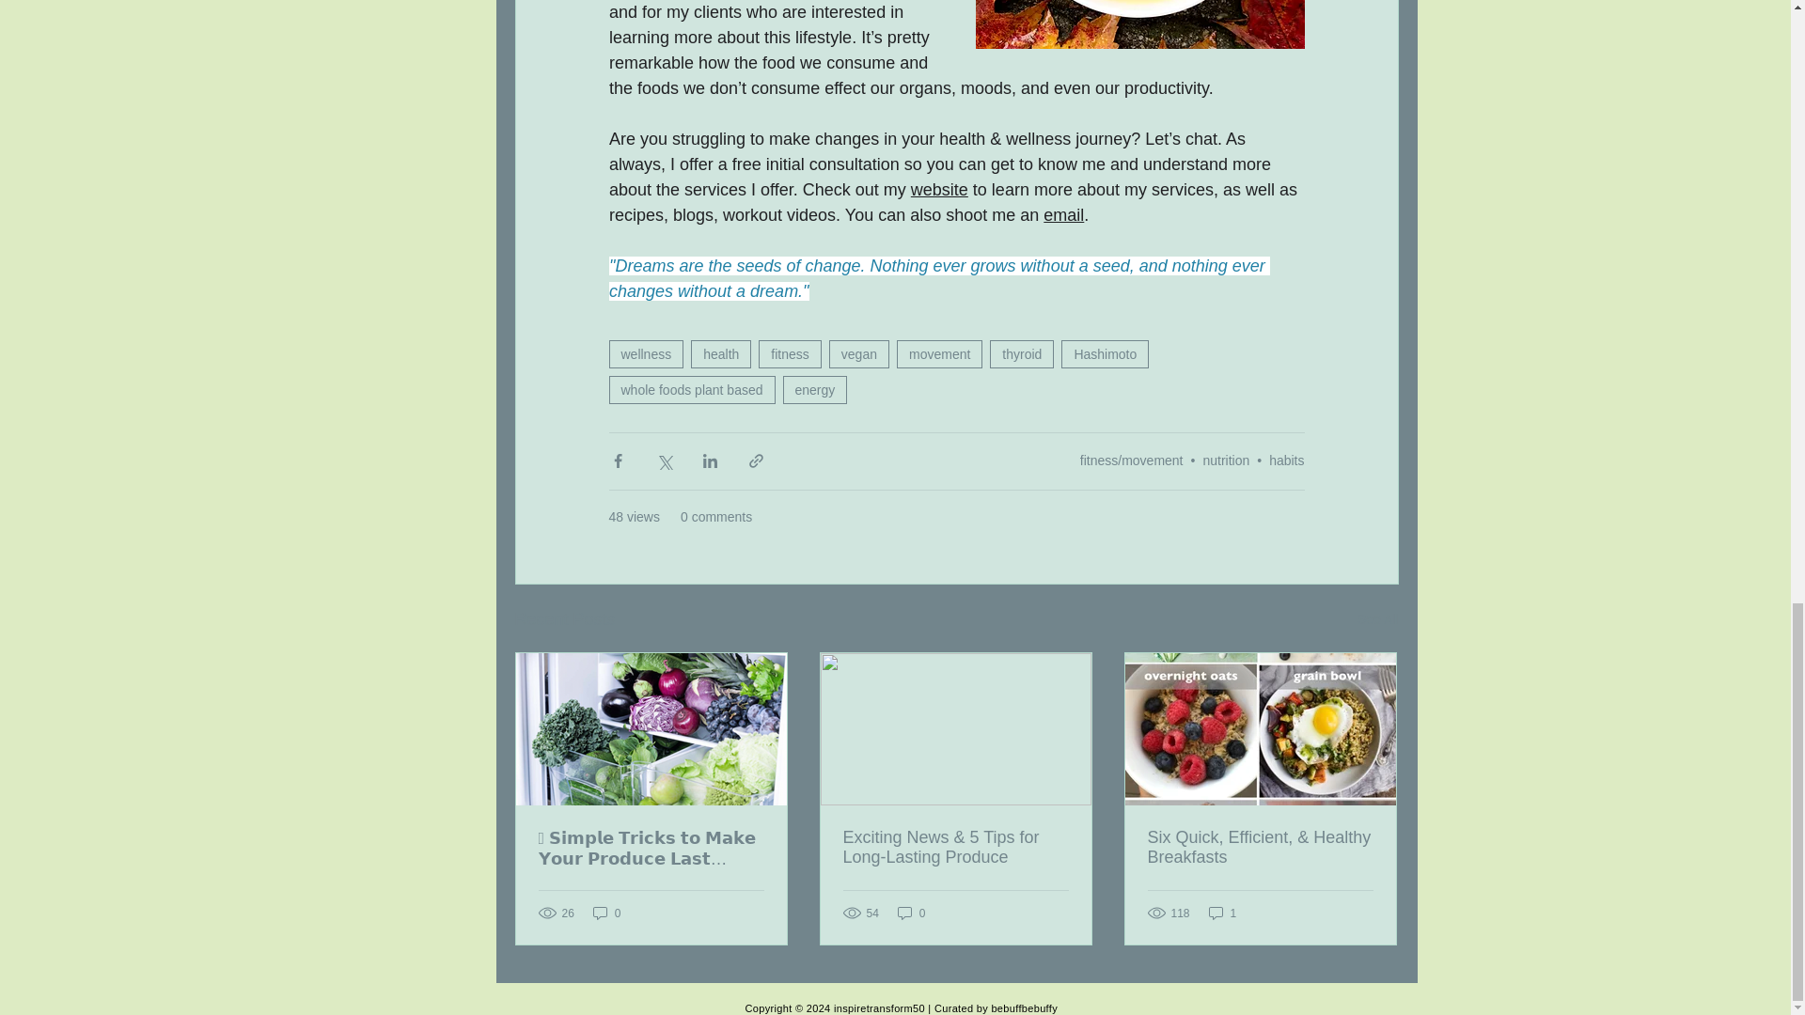 The image size is (1805, 1015). What do you see at coordinates (938, 190) in the screenshot?
I see `website` at bounding box center [938, 190].